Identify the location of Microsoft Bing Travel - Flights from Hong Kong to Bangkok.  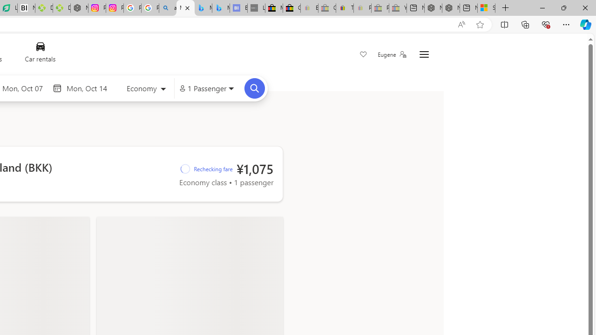
(185, 8).